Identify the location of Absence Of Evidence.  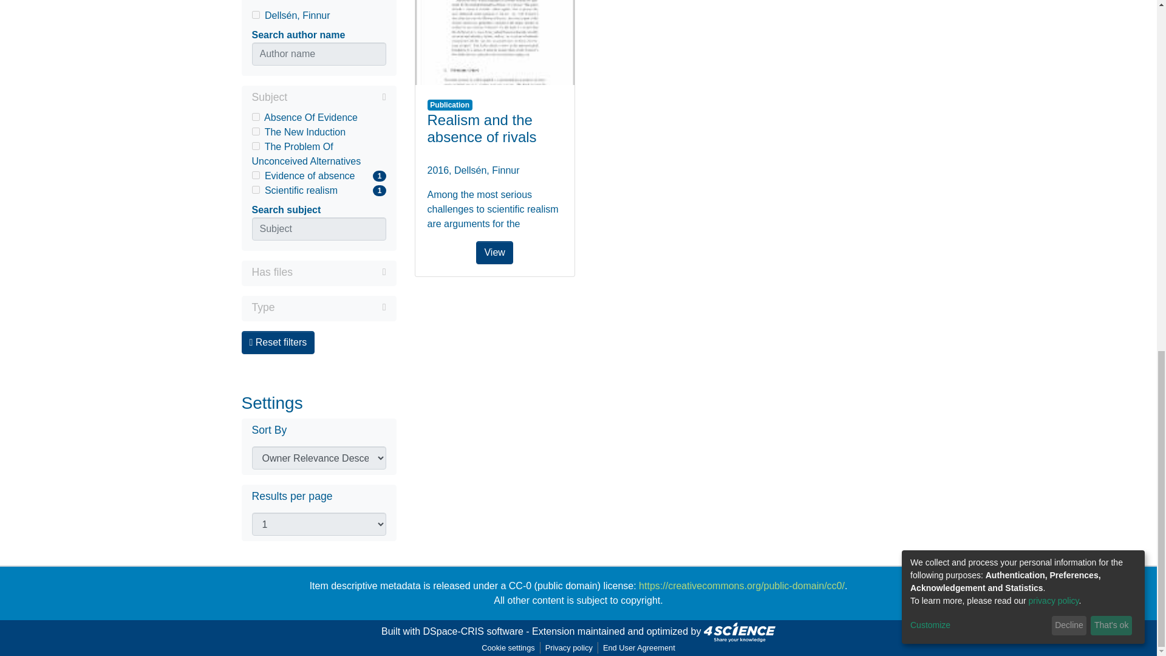
(318, 2).